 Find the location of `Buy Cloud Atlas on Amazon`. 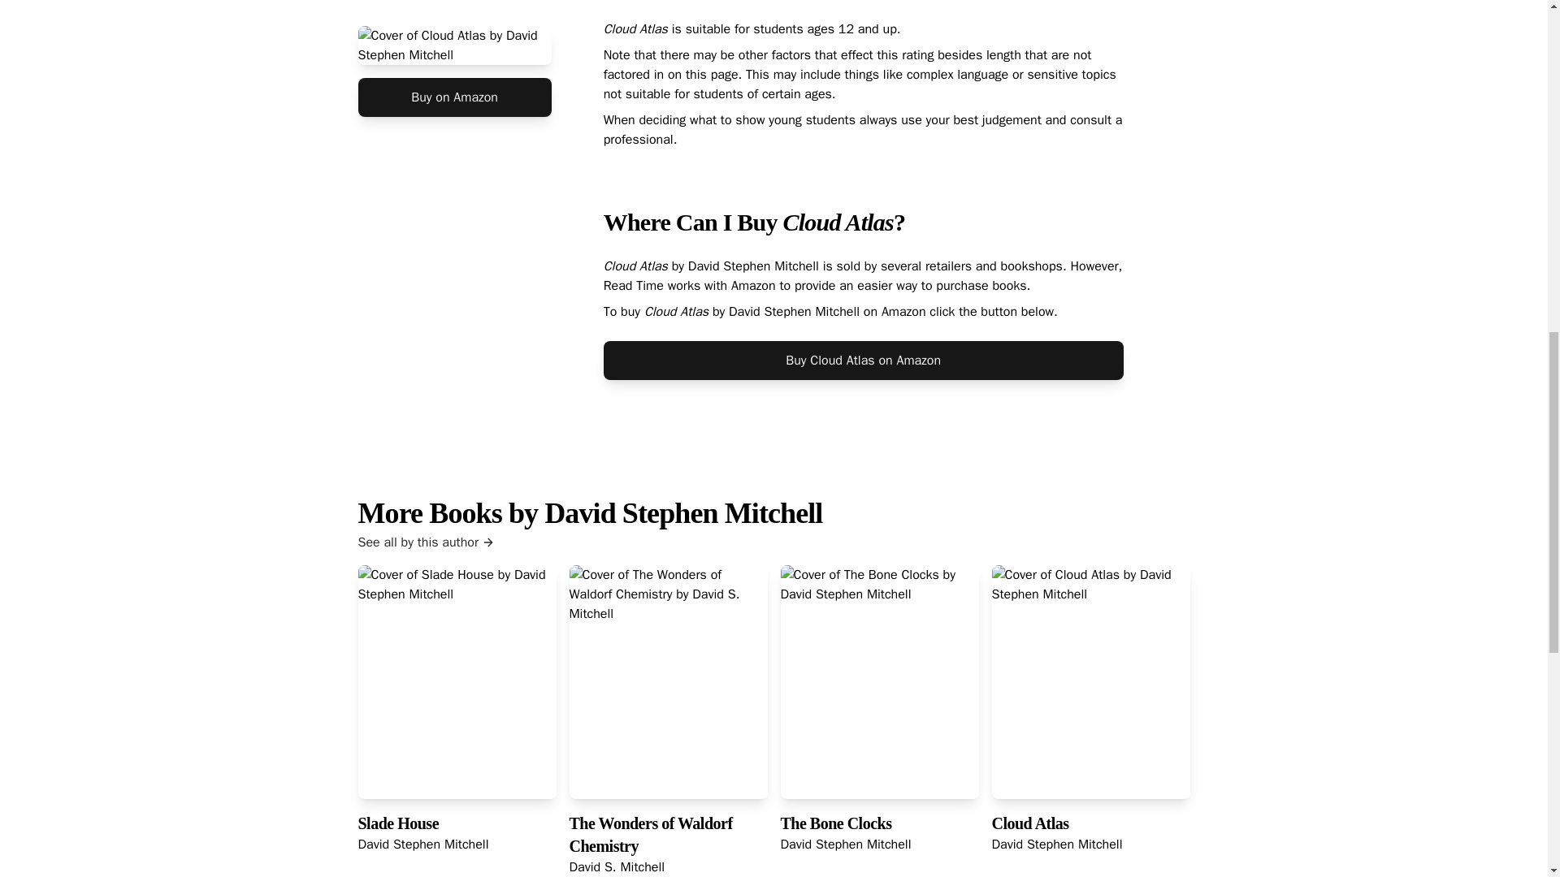

Buy Cloud Atlas on Amazon is located at coordinates (863, 361).